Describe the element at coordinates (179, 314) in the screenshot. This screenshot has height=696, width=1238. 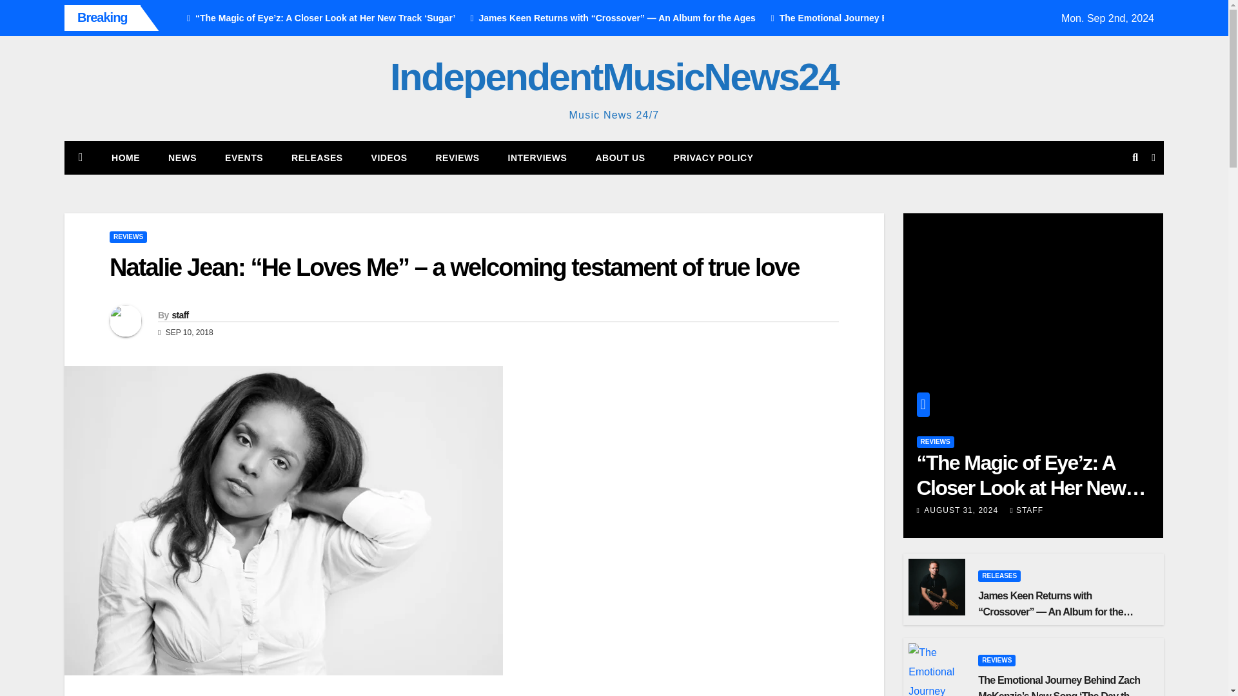
I see `staff` at that location.